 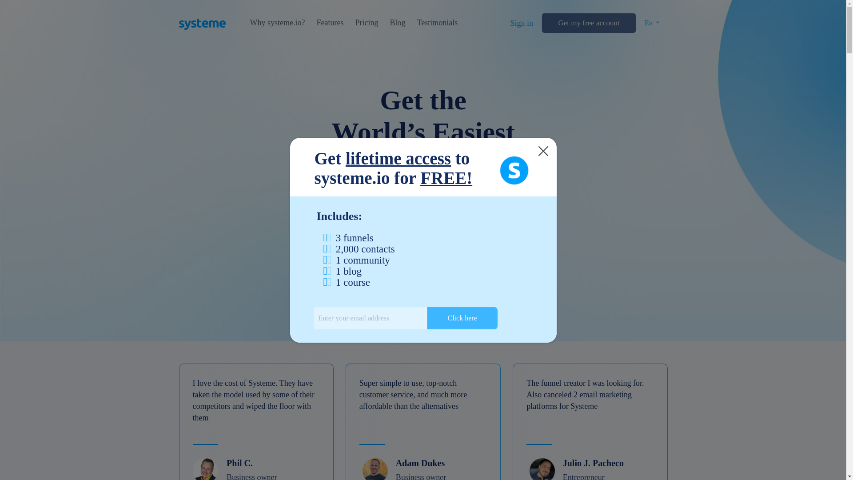 What do you see at coordinates (277, 23) in the screenshot?
I see `Why systeme.io?` at bounding box center [277, 23].